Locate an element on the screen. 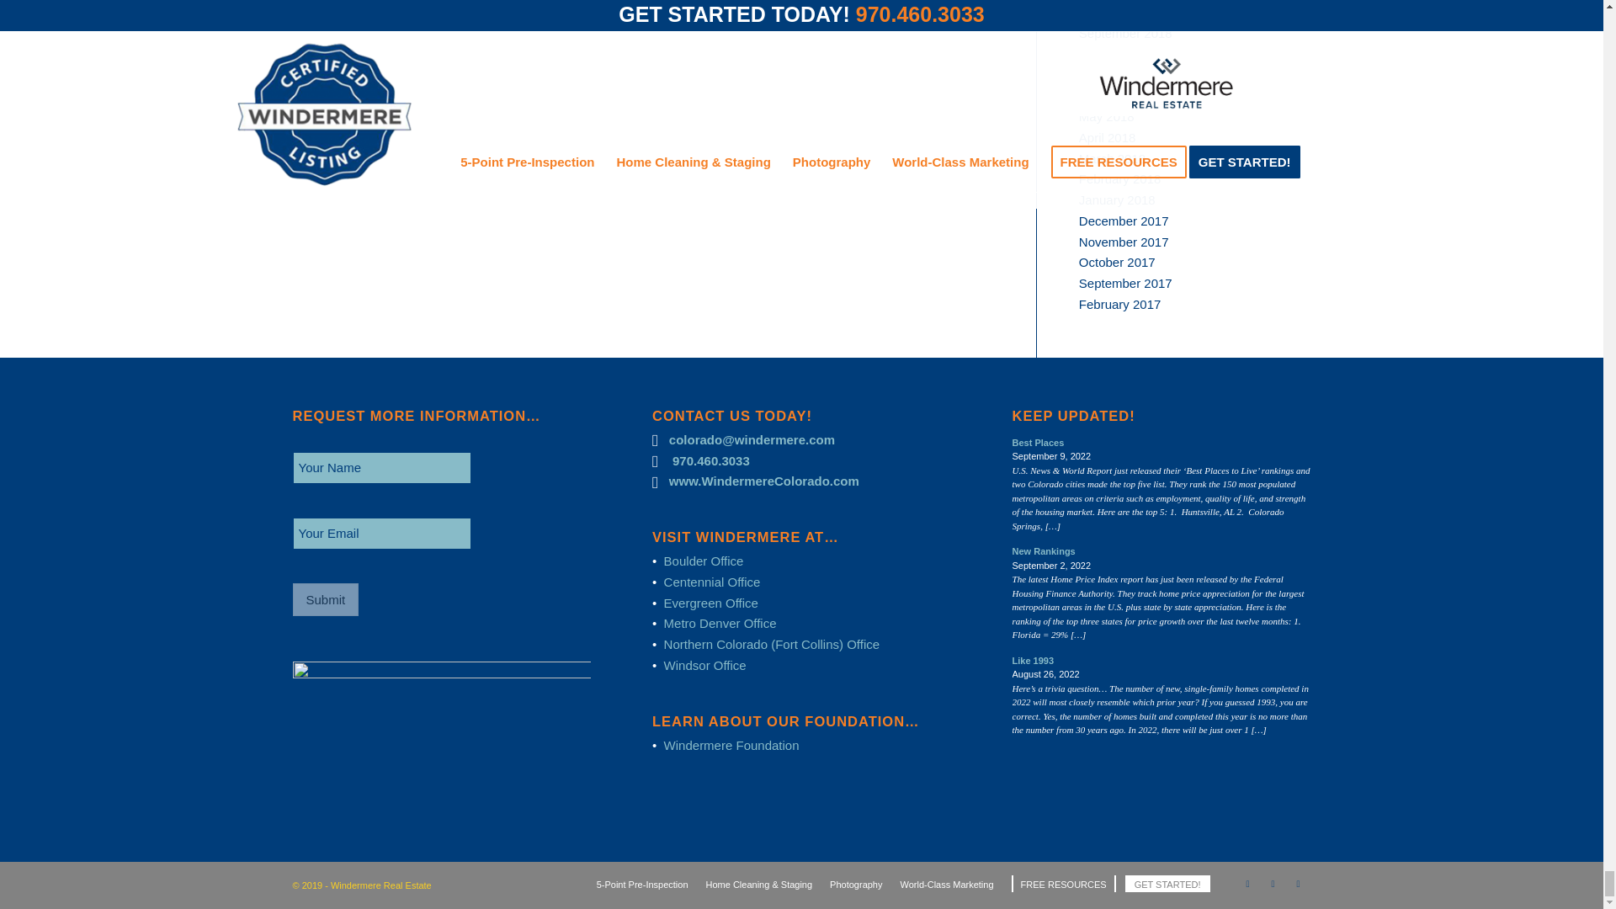  Facebook is located at coordinates (1247, 883).